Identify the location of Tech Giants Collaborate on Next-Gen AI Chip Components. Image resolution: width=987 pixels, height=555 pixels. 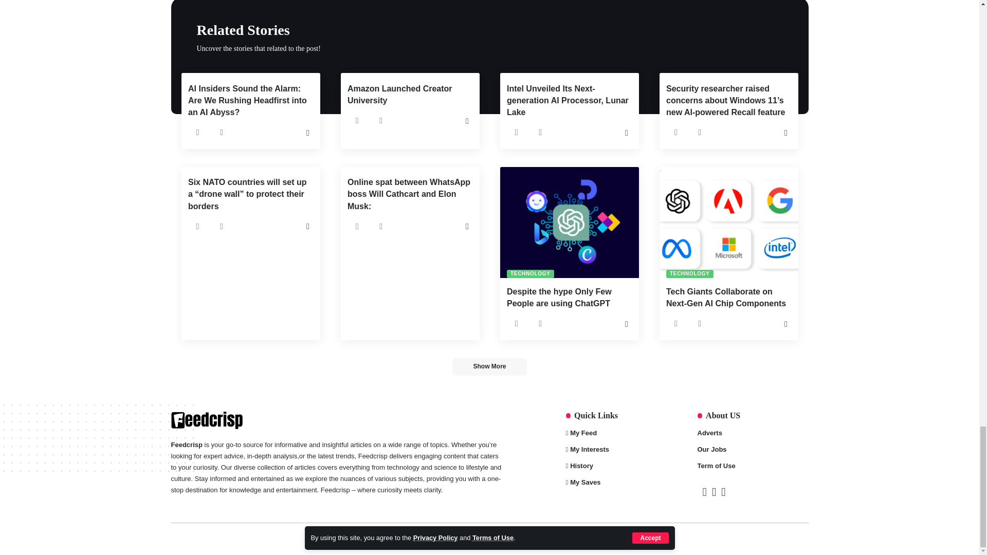
(728, 223).